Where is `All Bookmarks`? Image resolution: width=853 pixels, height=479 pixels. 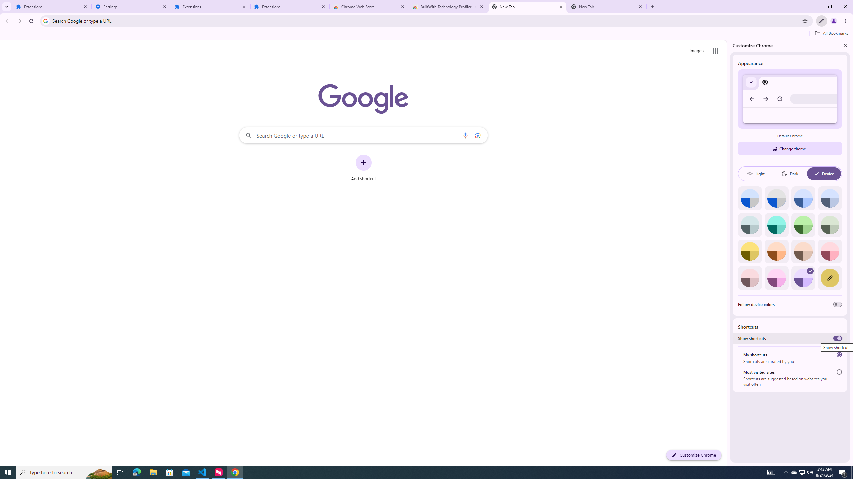
All Bookmarks is located at coordinates (831, 33).